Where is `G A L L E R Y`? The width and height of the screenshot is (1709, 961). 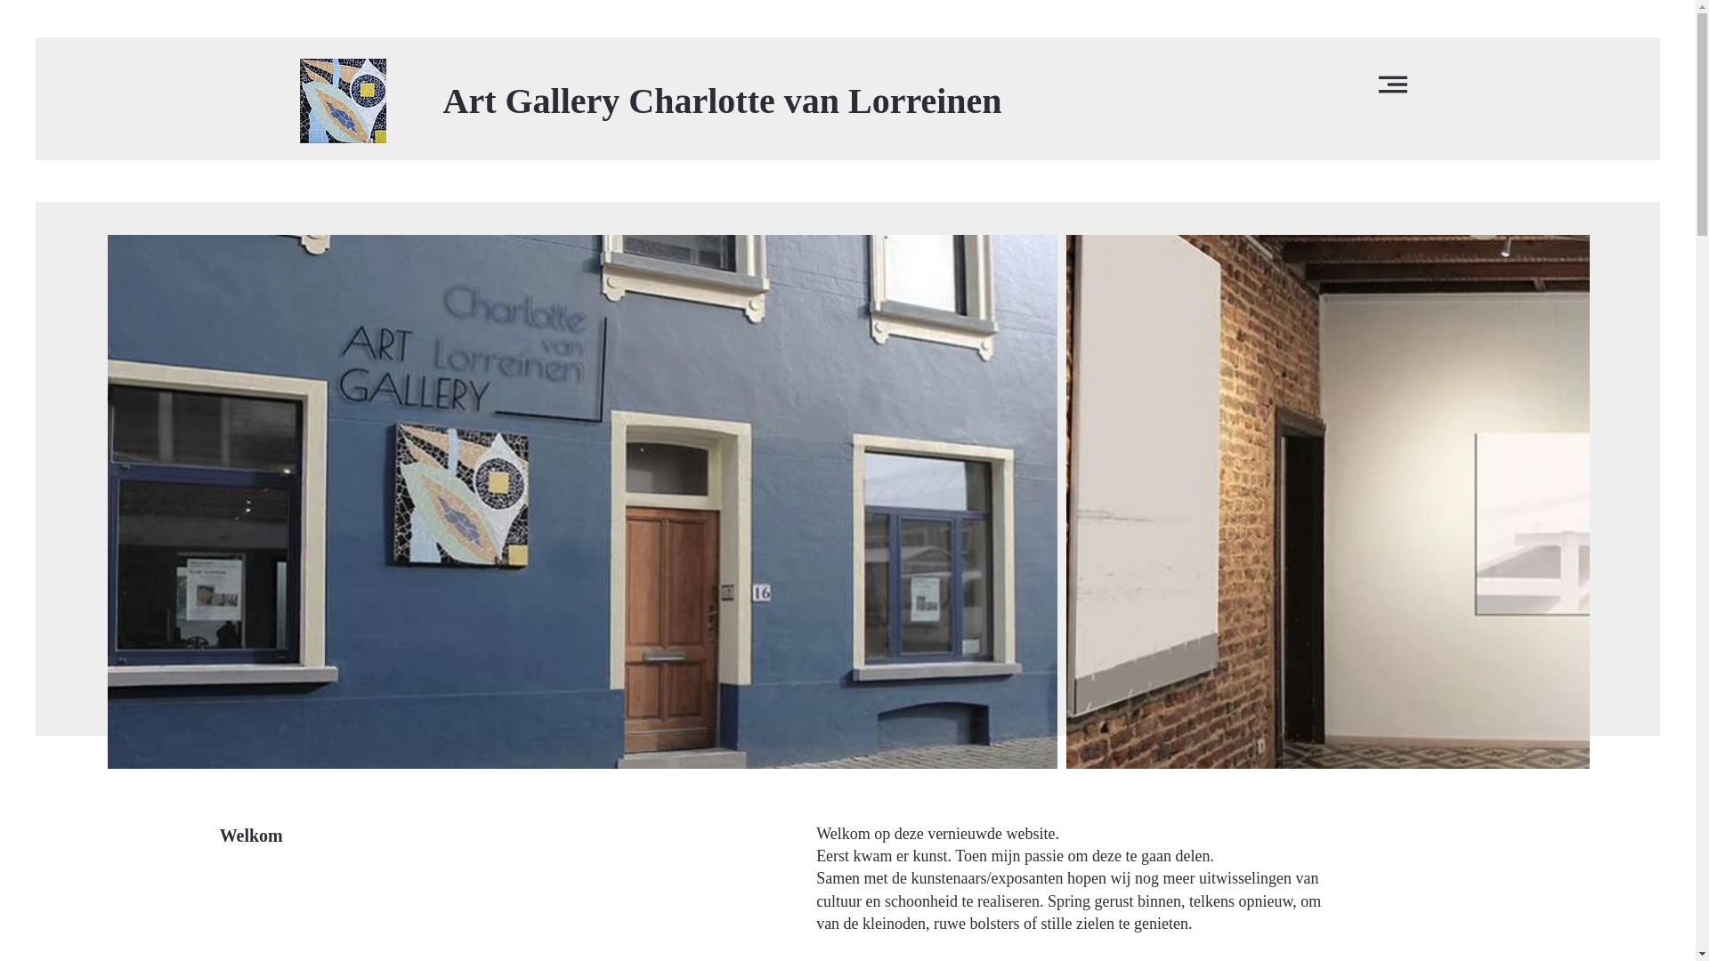 G A L L E R Y is located at coordinates (342, 112).